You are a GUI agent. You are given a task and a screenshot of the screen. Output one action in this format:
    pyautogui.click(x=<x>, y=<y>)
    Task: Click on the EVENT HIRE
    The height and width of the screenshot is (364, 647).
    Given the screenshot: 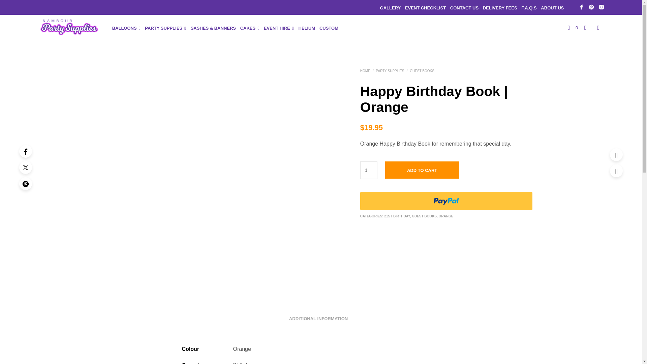 What is the action you would take?
    pyautogui.click(x=278, y=28)
    